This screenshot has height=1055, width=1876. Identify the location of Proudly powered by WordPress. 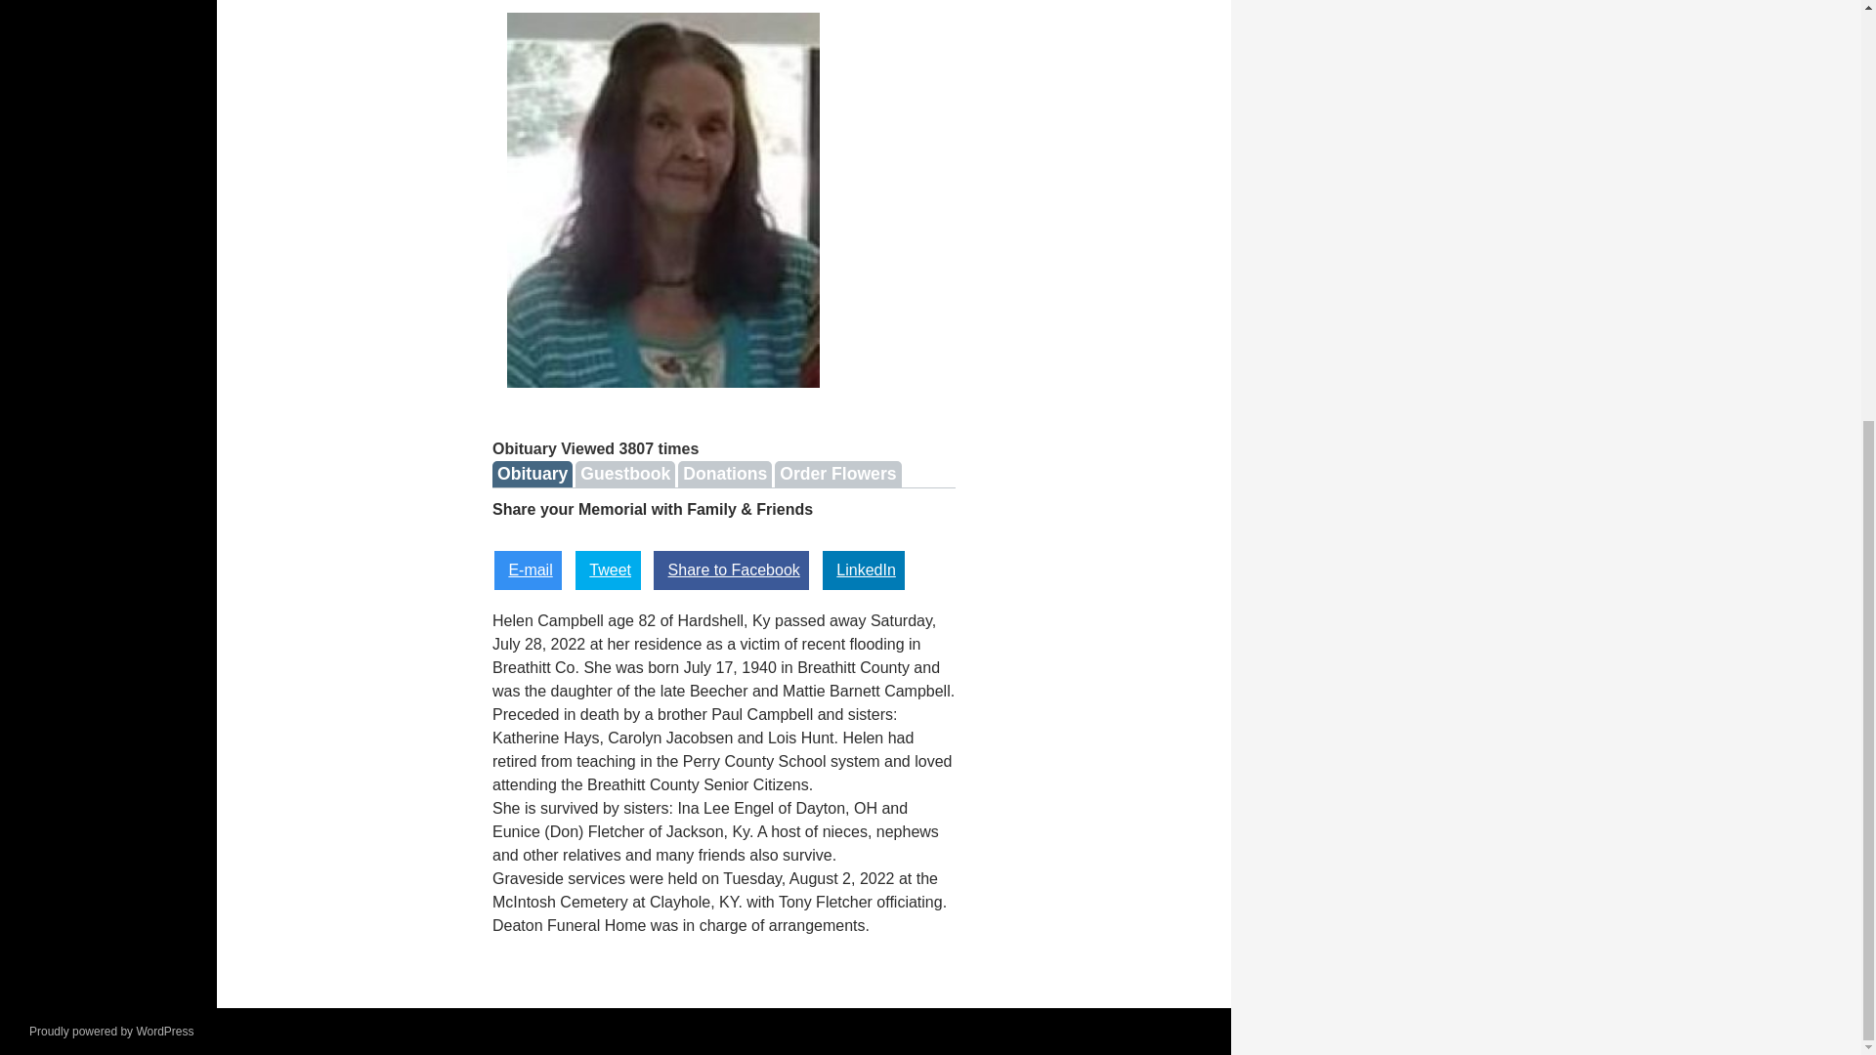
(111, 1031).